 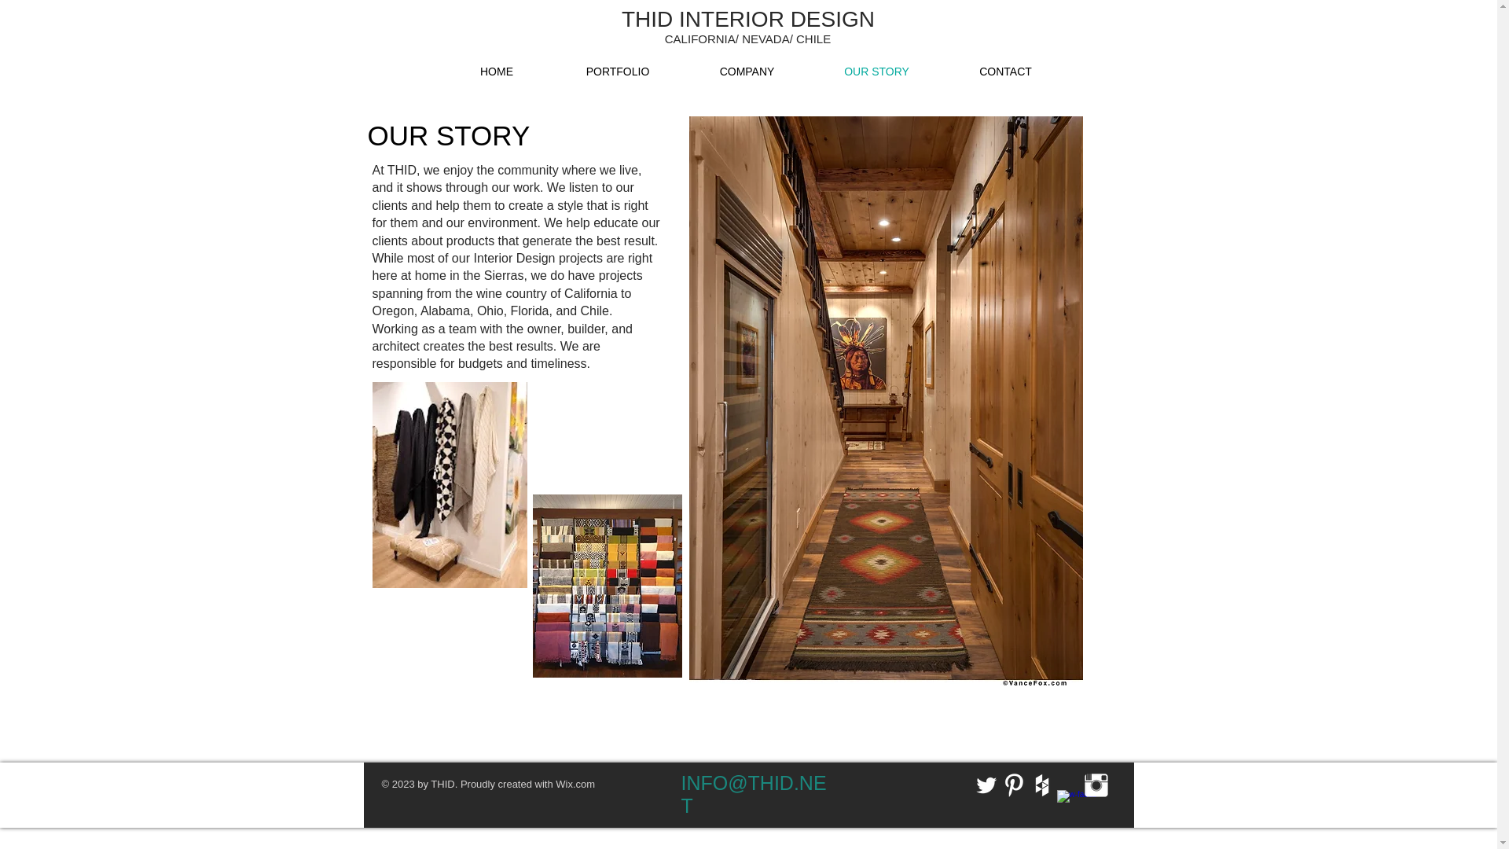 I want to click on HOME, so click(x=496, y=71).